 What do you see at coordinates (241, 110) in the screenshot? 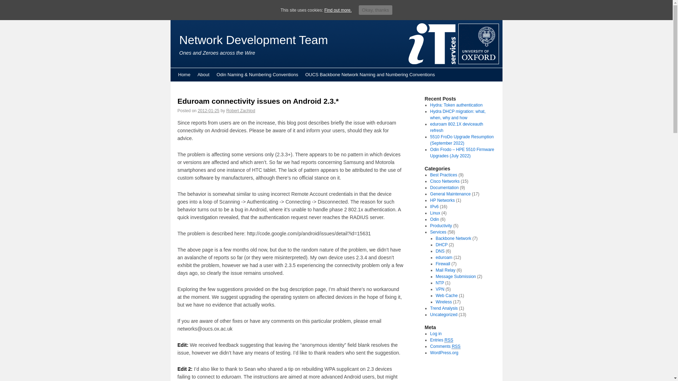
I see `Robert Zachlod` at bounding box center [241, 110].